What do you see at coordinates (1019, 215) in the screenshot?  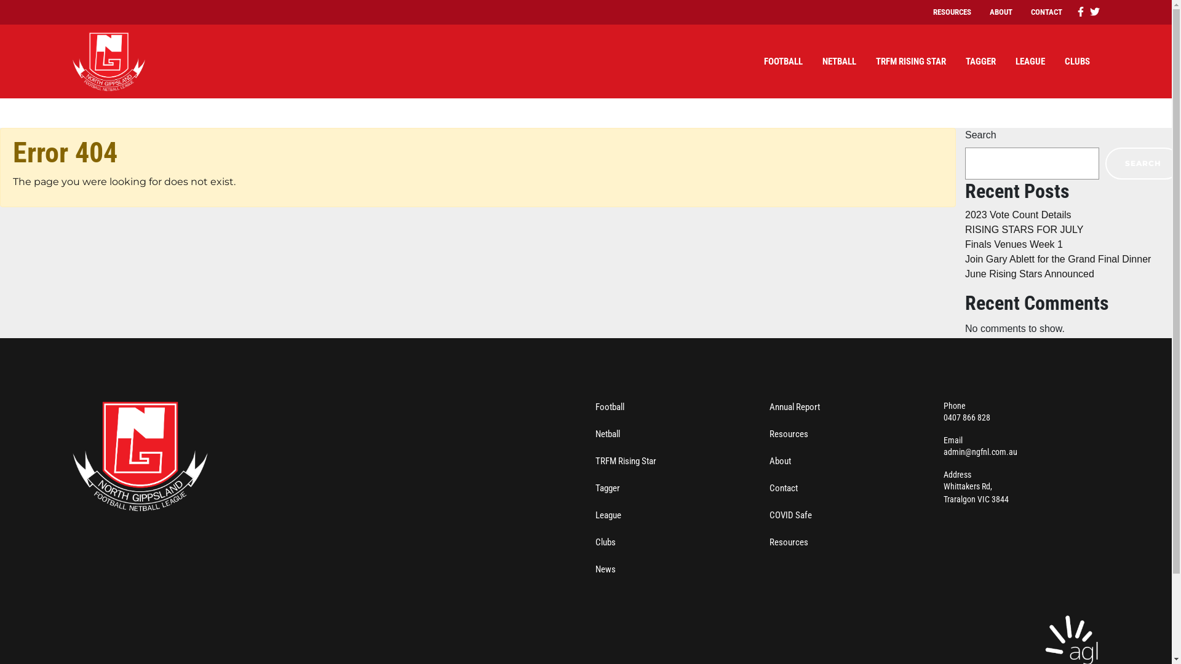 I see `2023 Vote Count Details` at bounding box center [1019, 215].